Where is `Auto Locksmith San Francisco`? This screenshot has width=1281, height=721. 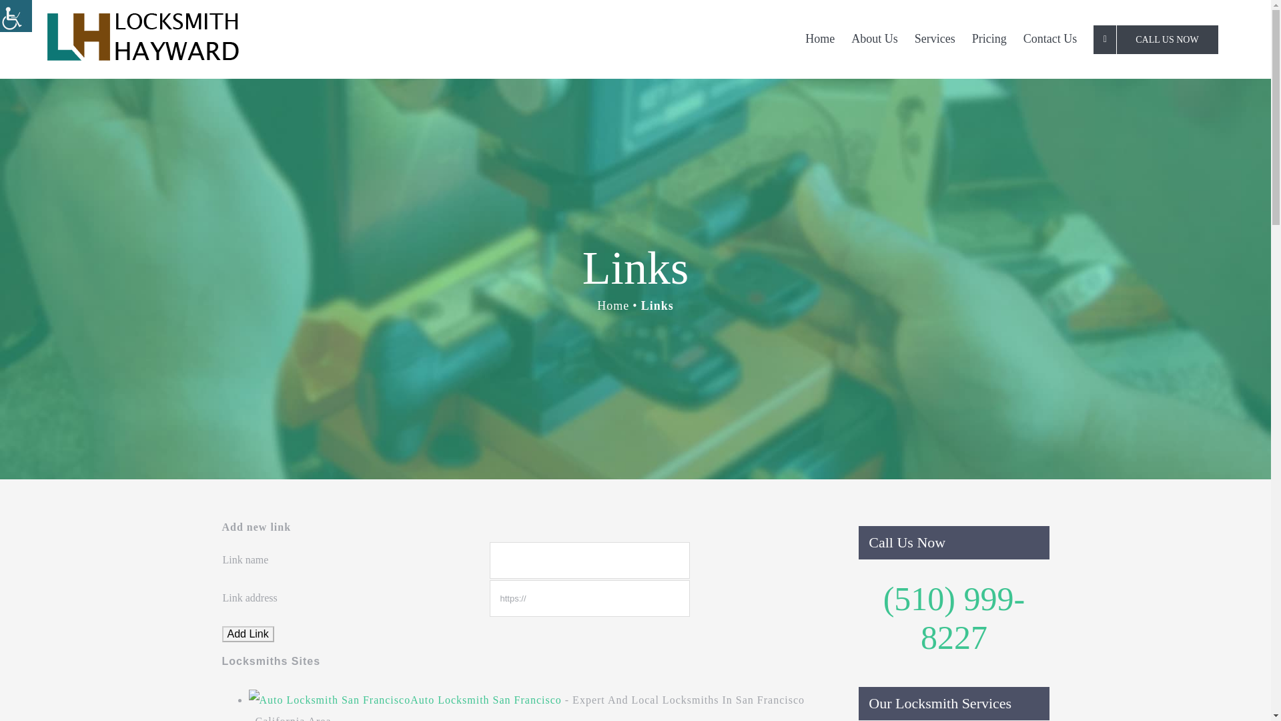
Auto Locksmith San Francisco is located at coordinates (486, 700).